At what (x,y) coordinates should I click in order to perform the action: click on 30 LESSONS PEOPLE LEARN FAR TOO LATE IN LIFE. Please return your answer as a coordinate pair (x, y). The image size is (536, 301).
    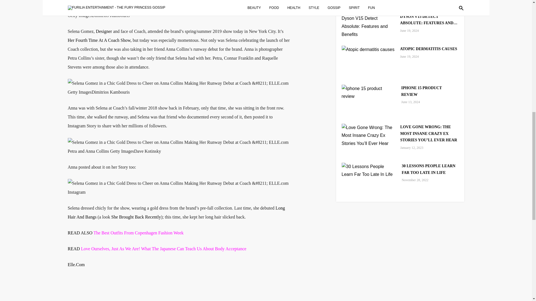
    Looking at the image, I should click on (430, 169).